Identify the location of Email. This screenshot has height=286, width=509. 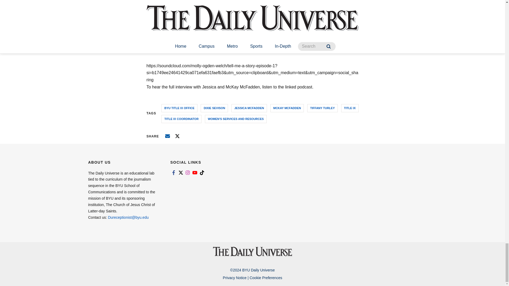
(168, 136).